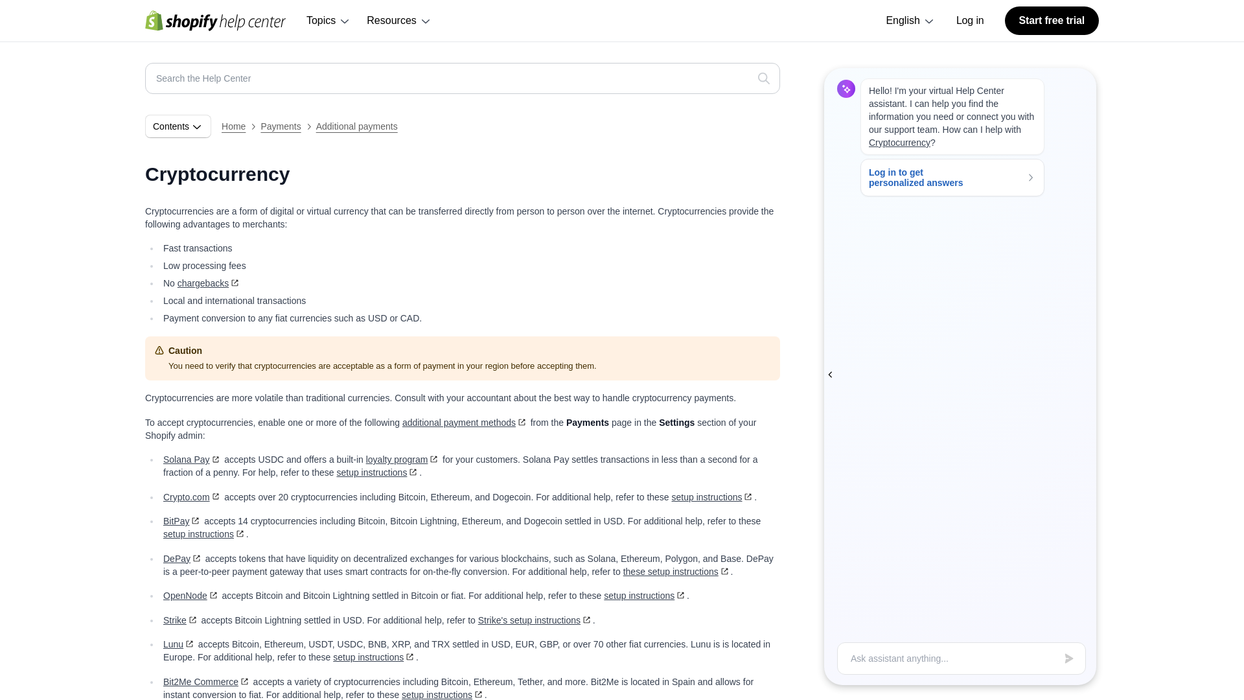 The width and height of the screenshot is (1244, 700). I want to click on Strike, so click(181, 620).